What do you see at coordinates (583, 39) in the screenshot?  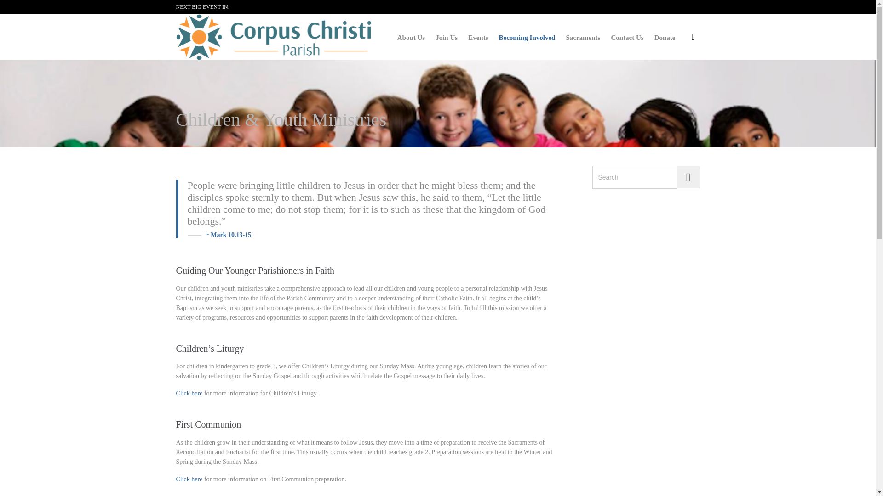 I see `Sacraments` at bounding box center [583, 39].